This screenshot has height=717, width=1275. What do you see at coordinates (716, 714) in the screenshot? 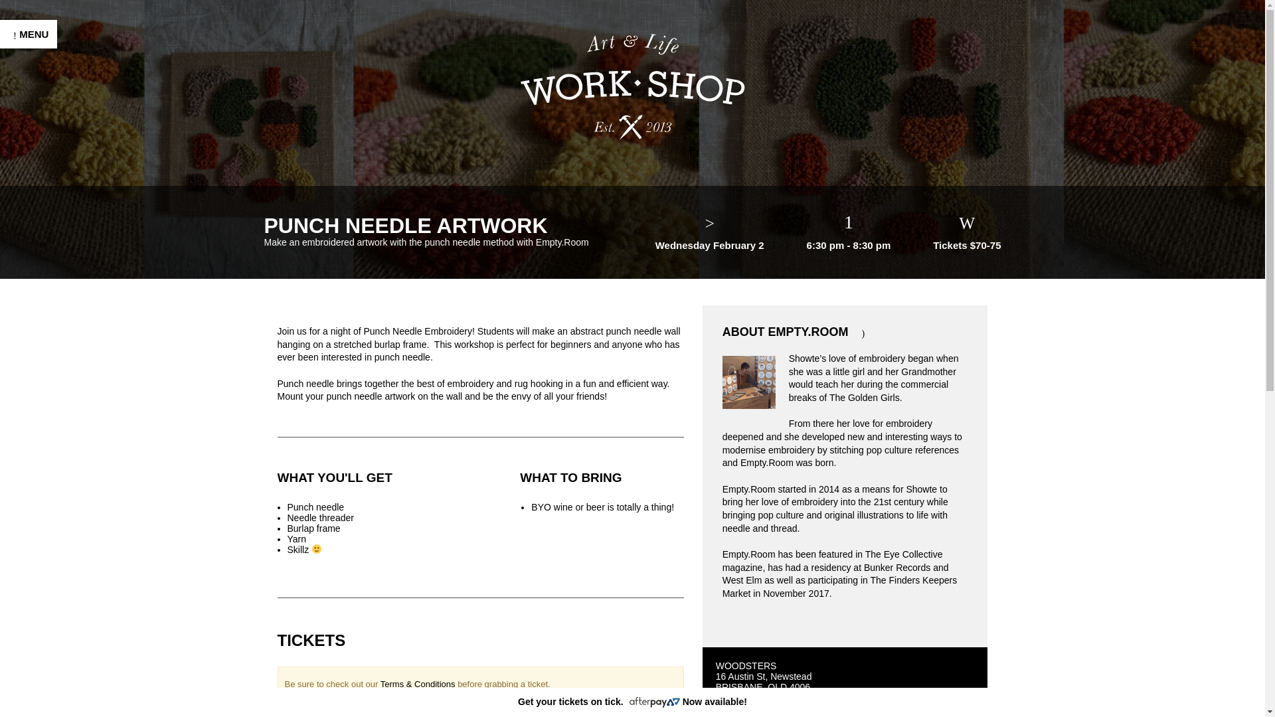
I see `Zoom in` at bounding box center [716, 714].